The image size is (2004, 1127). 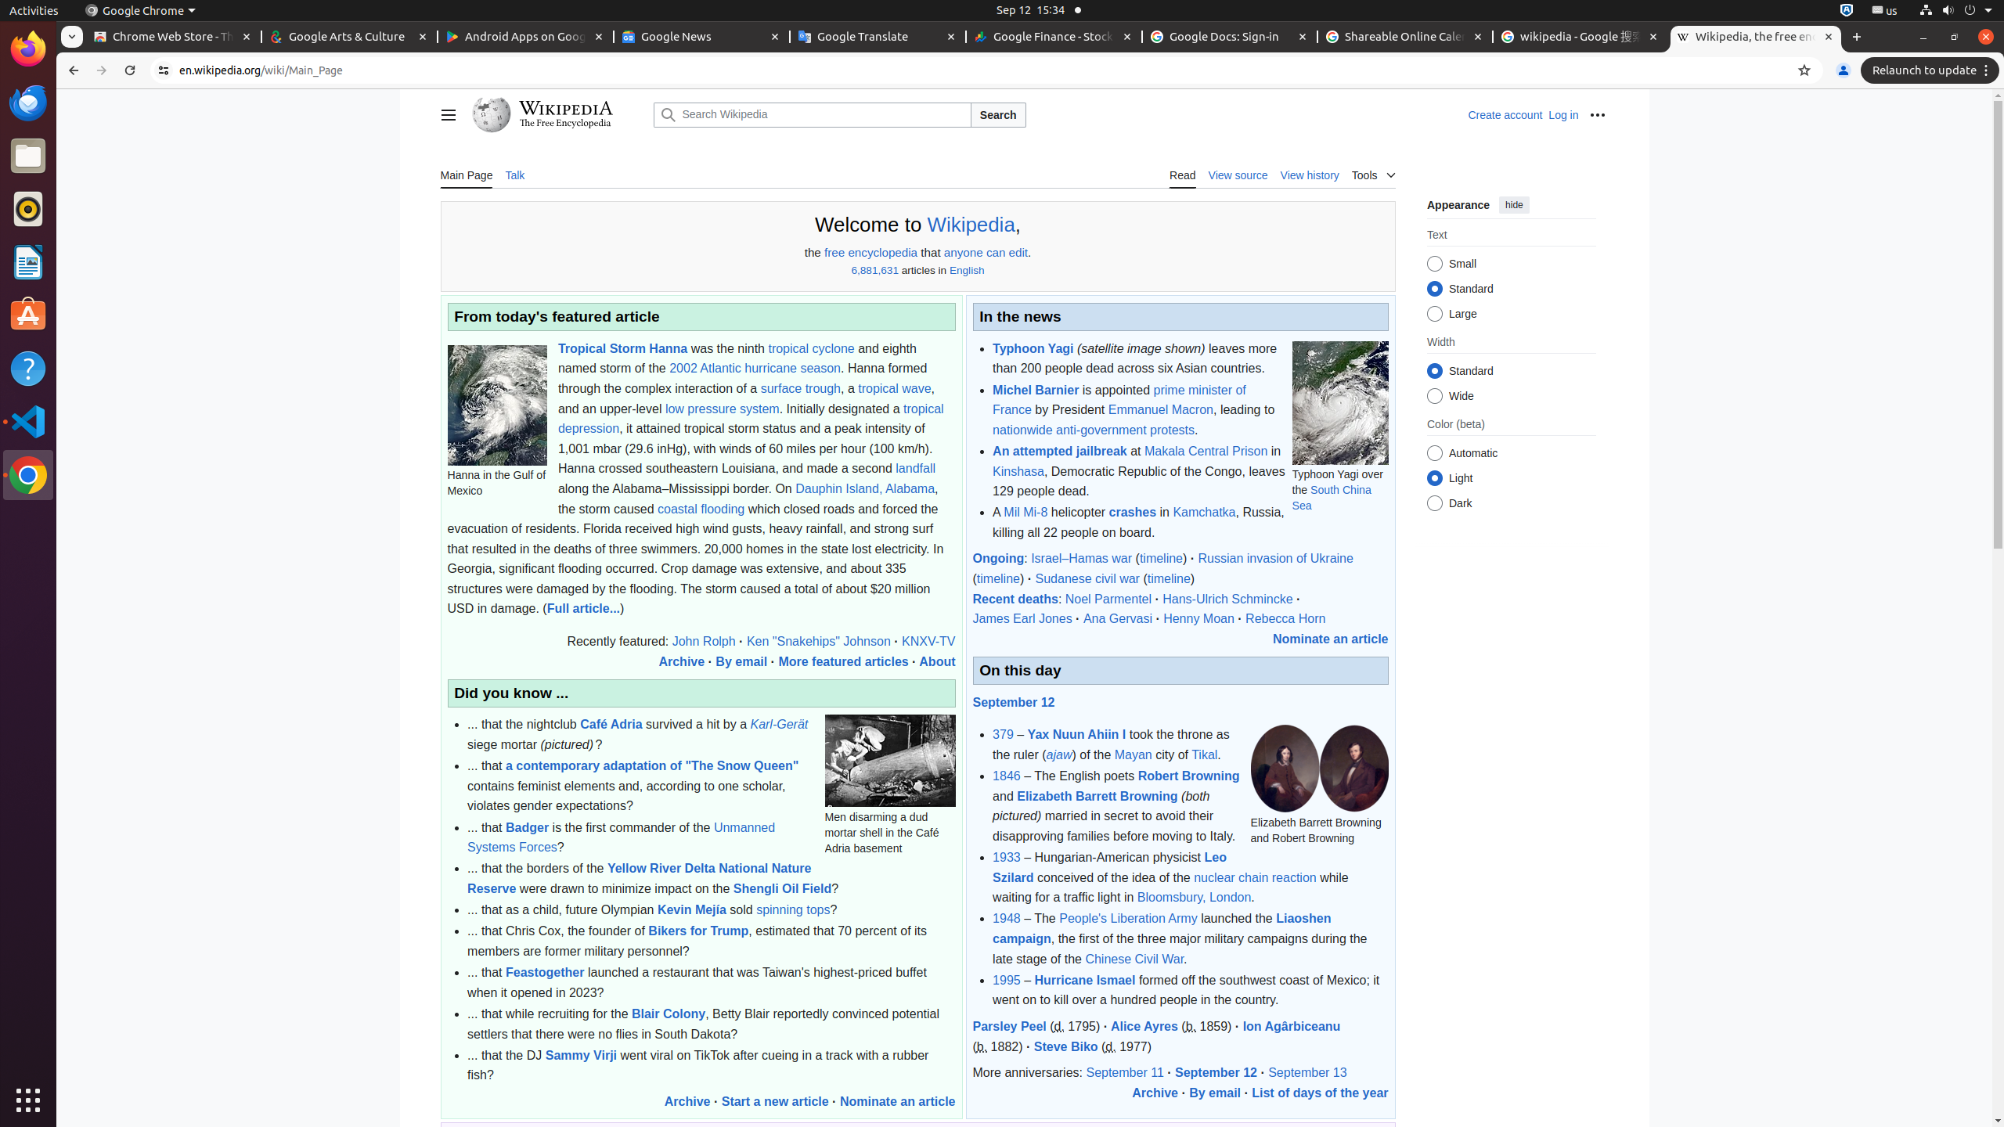 What do you see at coordinates (497, 405) in the screenshot?
I see `Hanna in the Gulf of Mexico` at bounding box center [497, 405].